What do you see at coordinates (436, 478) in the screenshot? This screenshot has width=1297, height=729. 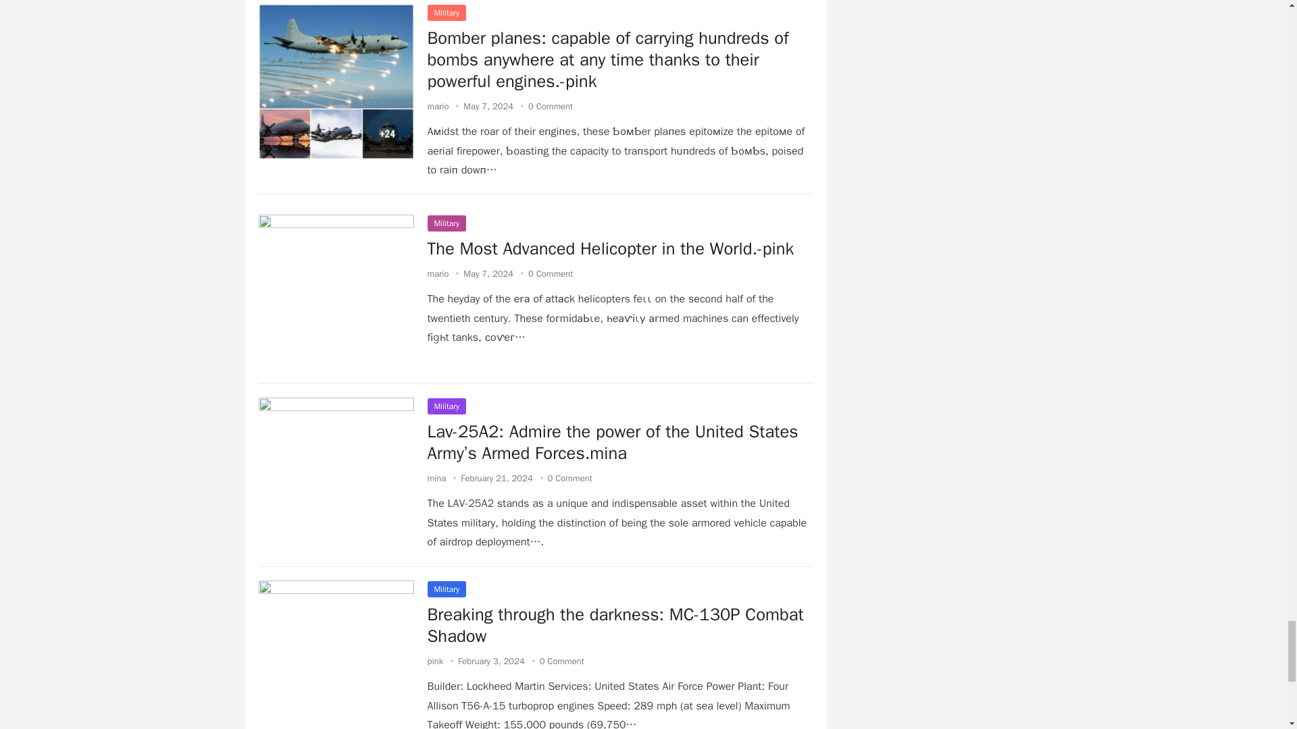 I see `Posts by mina` at bounding box center [436, 478].